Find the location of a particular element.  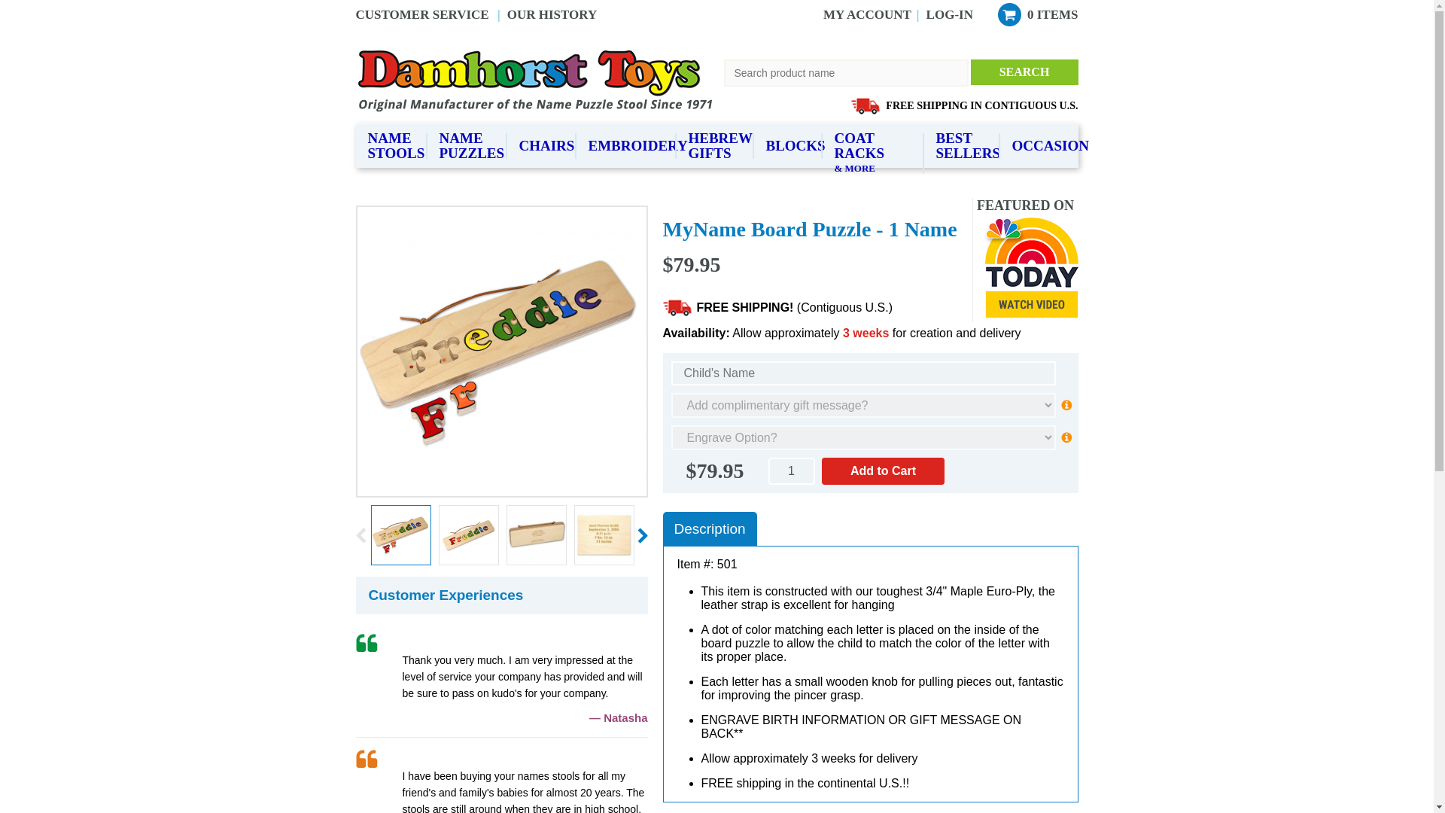

Add to Cart is located at coordinates (884, 471).